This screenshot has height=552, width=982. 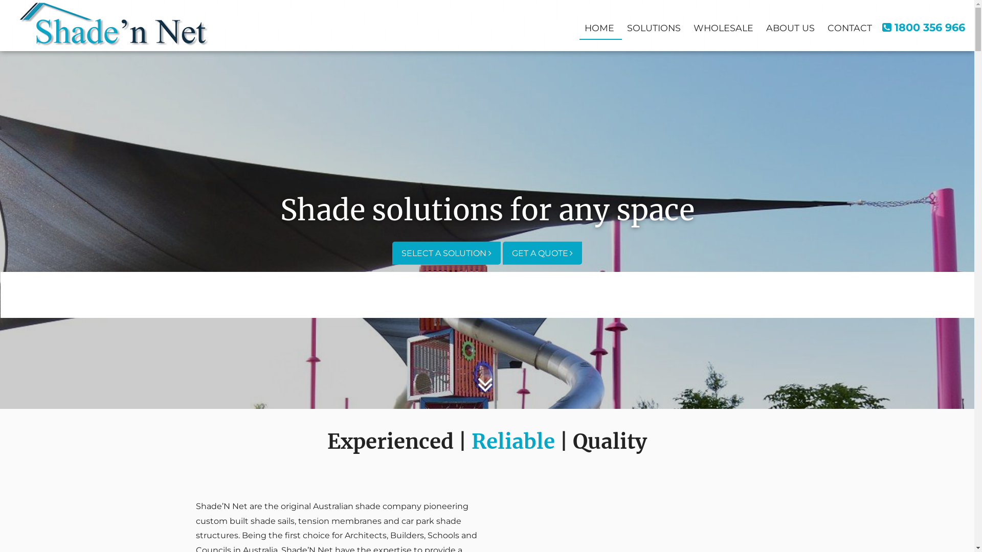 What do you see at coordinates (791, 27) in the screenshot?
I see `ABOUT US` at bounding box center [791, 27].